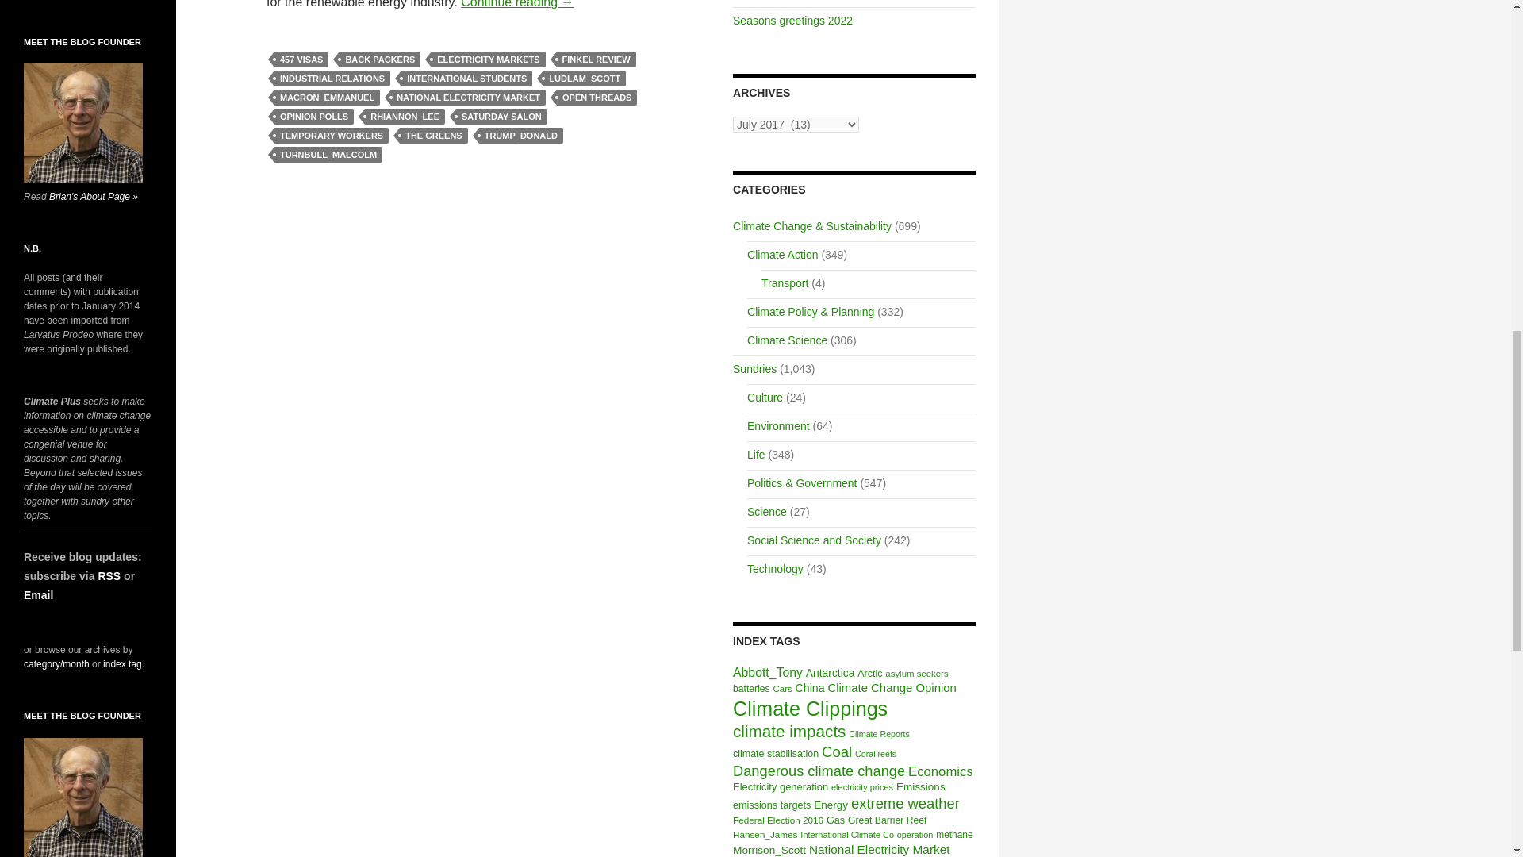  What do you see at coordinates (122, 663) in the screenshot?
I see `Posts archived indexed by topical tag` at bounding box center [122, 663].